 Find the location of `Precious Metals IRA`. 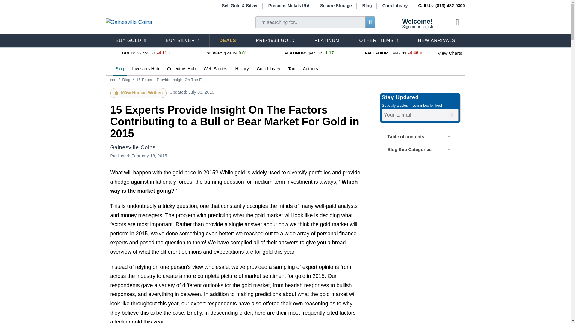

Precious Metals IRA is located at coordinates (367, 6).